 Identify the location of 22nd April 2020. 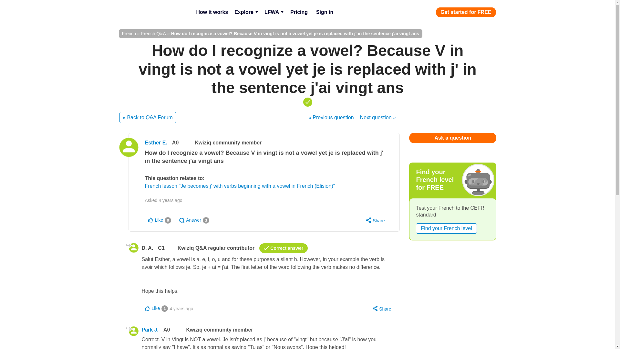
(181, 308).